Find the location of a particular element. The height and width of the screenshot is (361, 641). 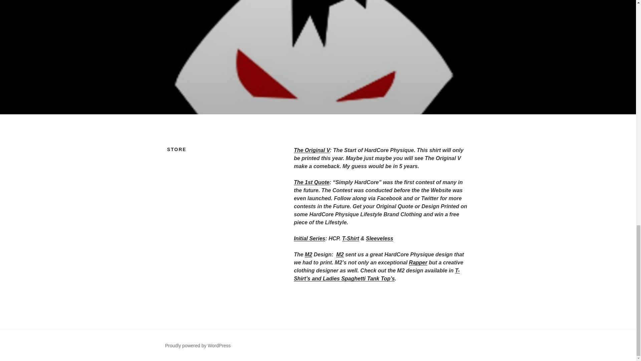

Rapper is located at coordinates (418, 262).